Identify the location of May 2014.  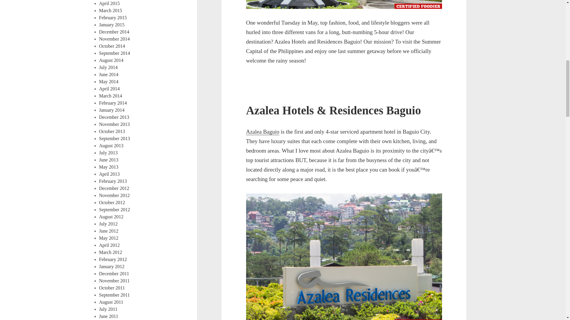
(109, 81).